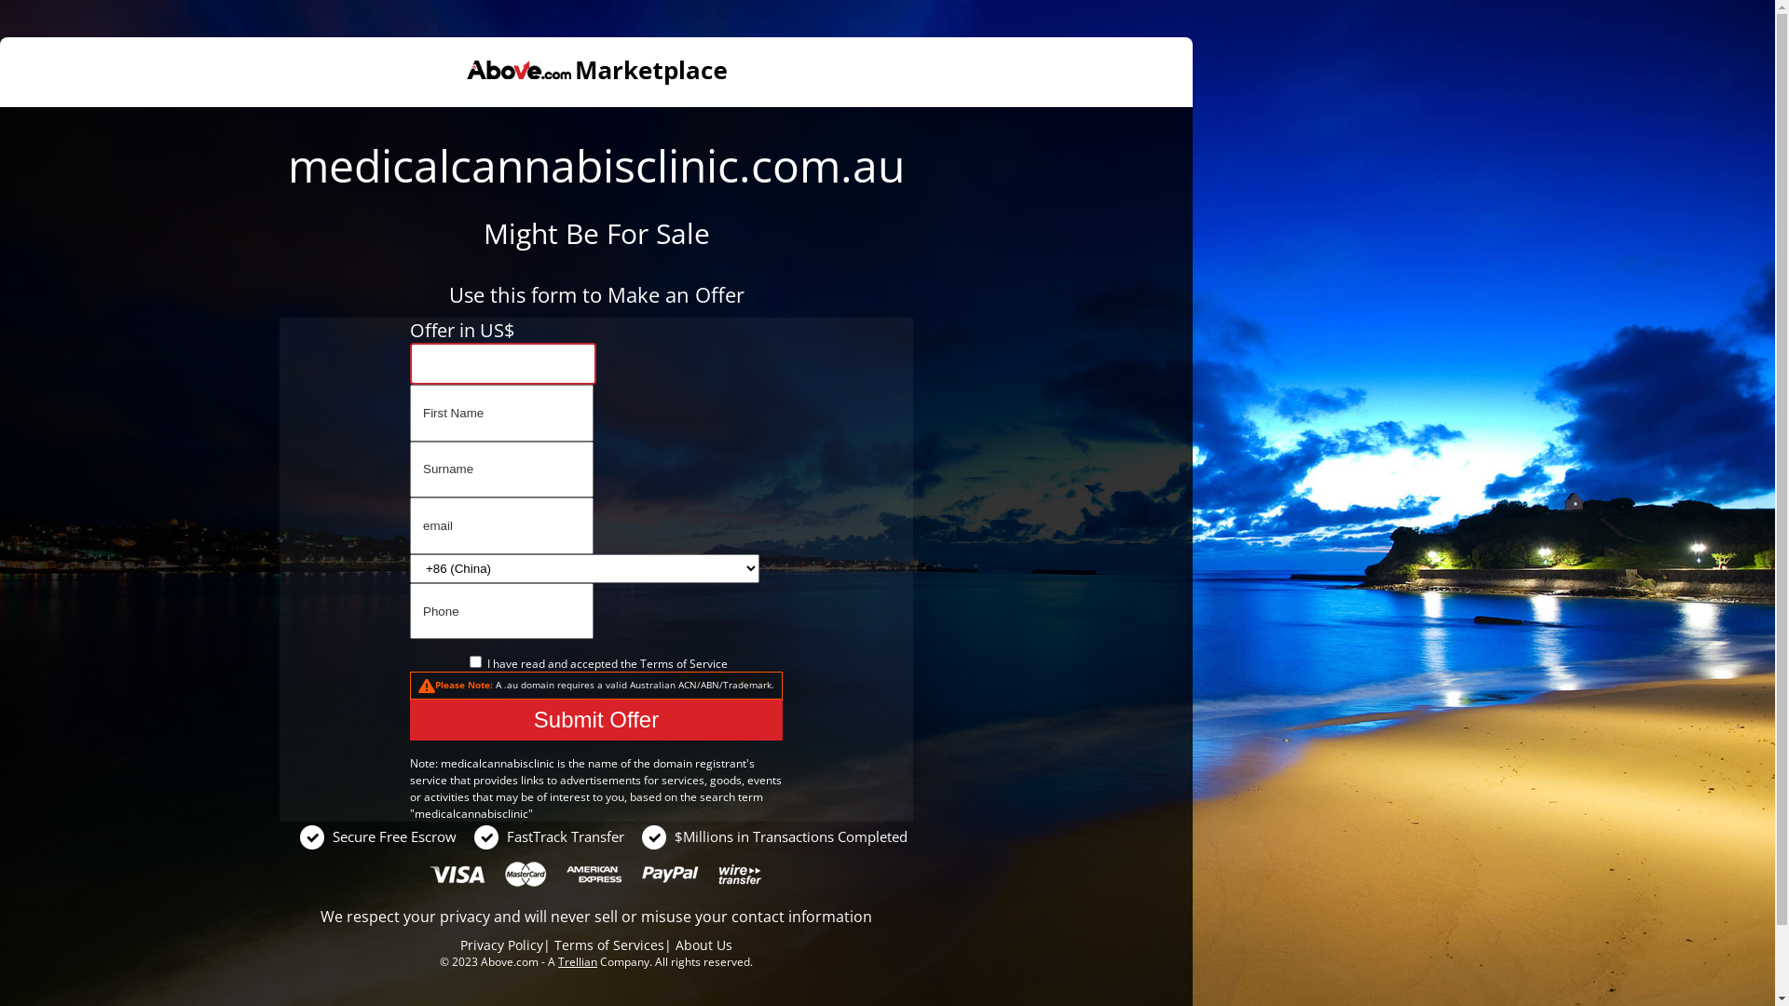 This screenshot has width=1789, height=1006. I want to click on Trellian, so click(578, 961).